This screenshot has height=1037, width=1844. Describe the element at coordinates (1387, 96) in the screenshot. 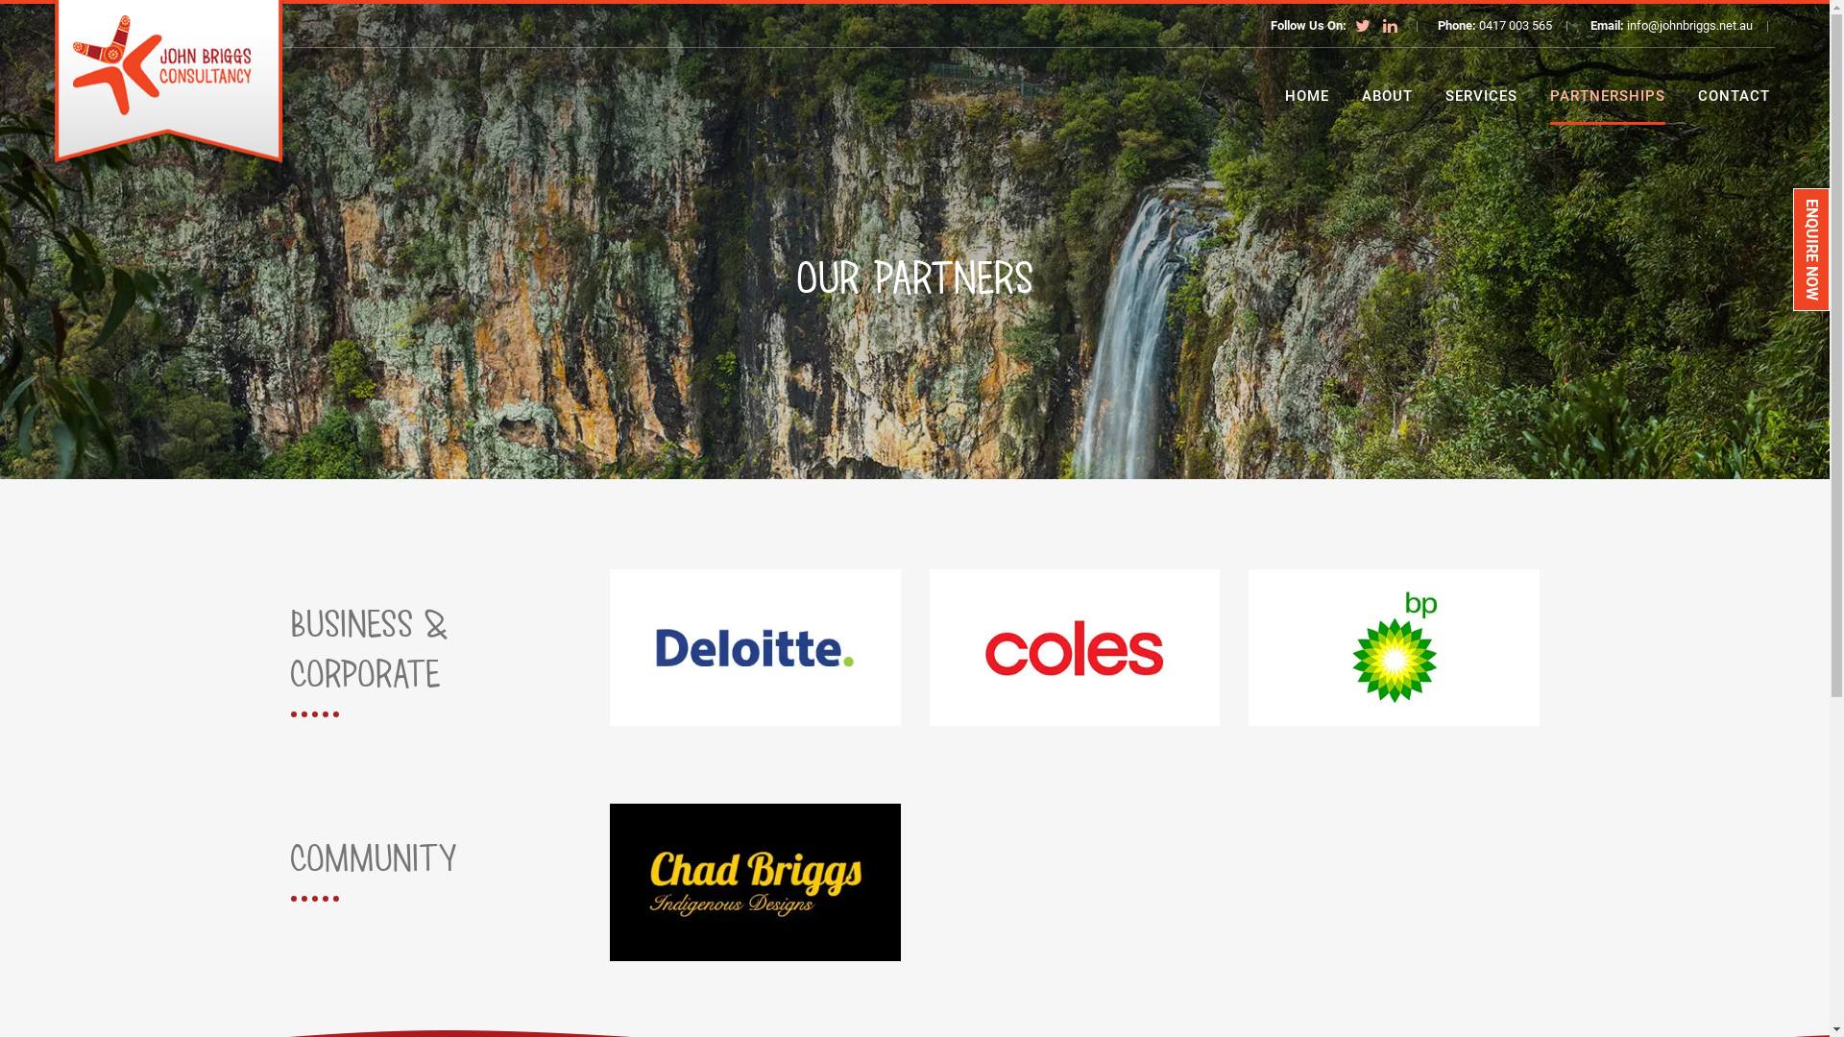

I see `ABOUT` at that location.